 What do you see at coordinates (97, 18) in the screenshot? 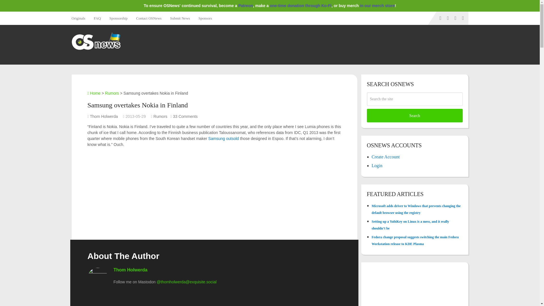
I see `FAQ` at bounding box center [97, 18].